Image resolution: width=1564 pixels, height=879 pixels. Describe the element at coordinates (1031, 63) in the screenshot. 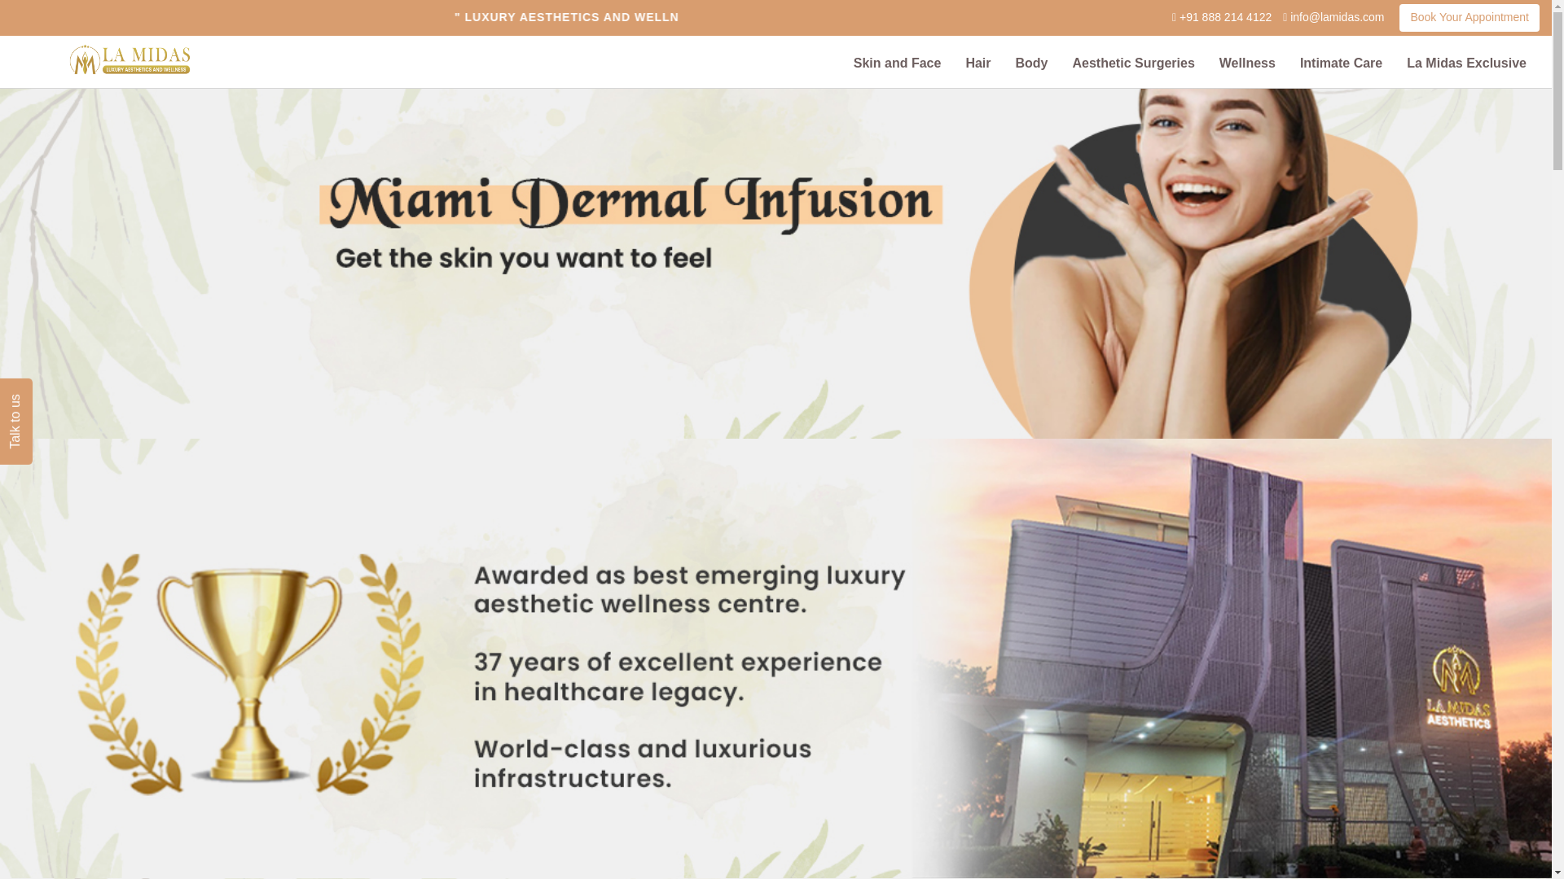

I see `Body` at that location.